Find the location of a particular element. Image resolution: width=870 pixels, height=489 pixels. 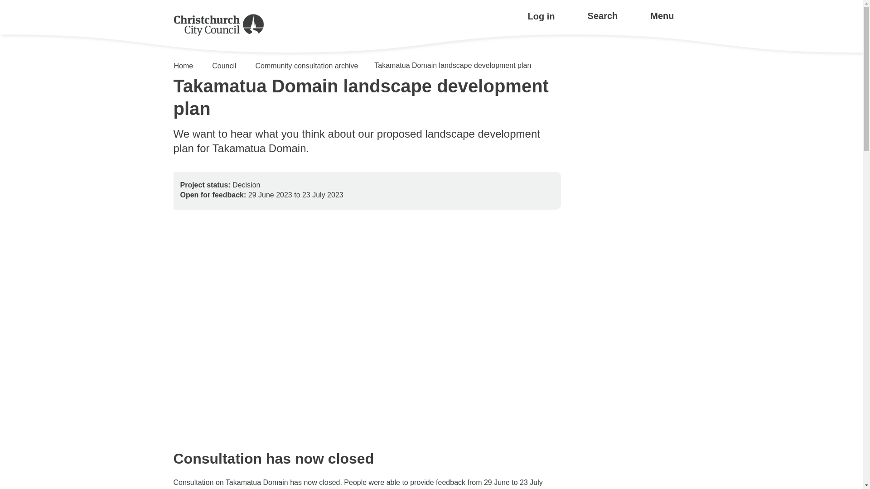

Menu is located at coordinates (660, 16).